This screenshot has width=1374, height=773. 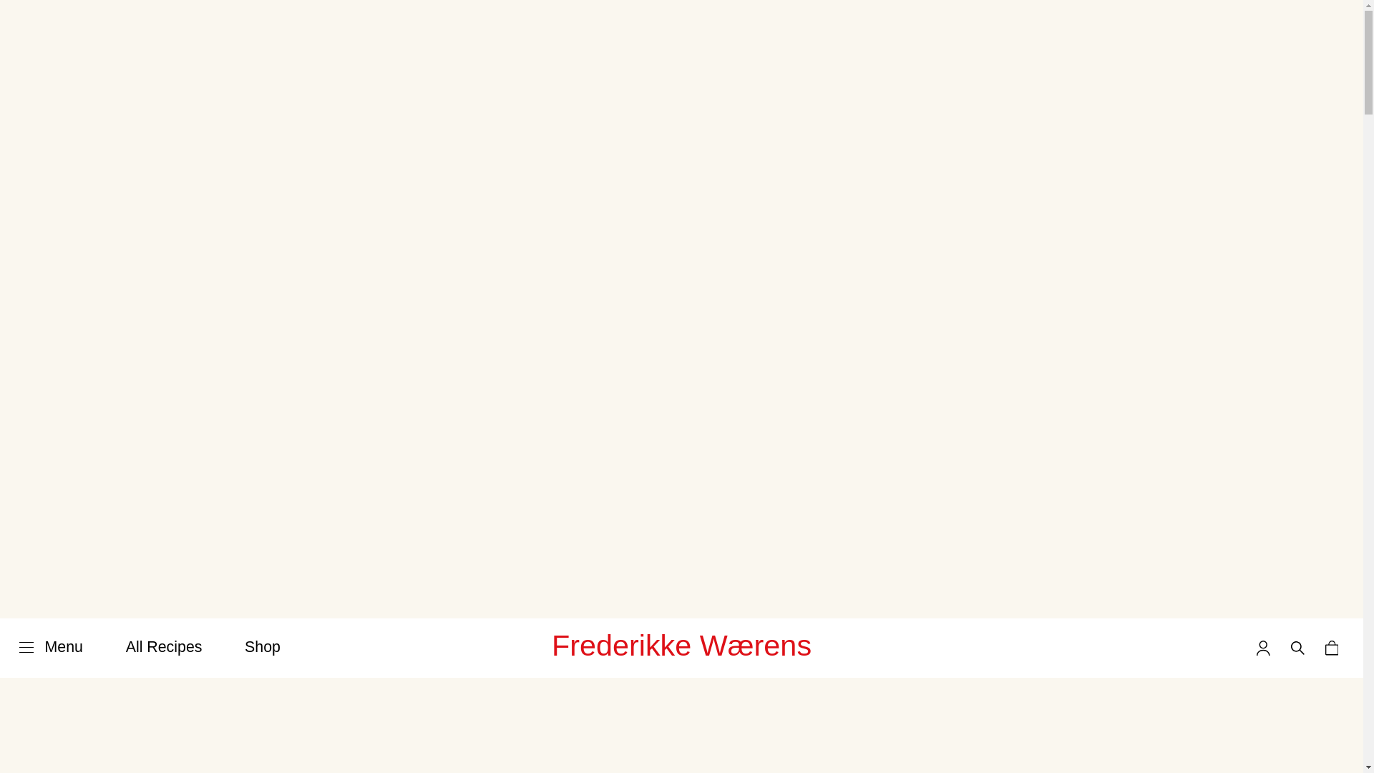 What do you see at coordinates (164, 647) in the screenshot?
I see `All Recipes` at bounding box center [164, 647].